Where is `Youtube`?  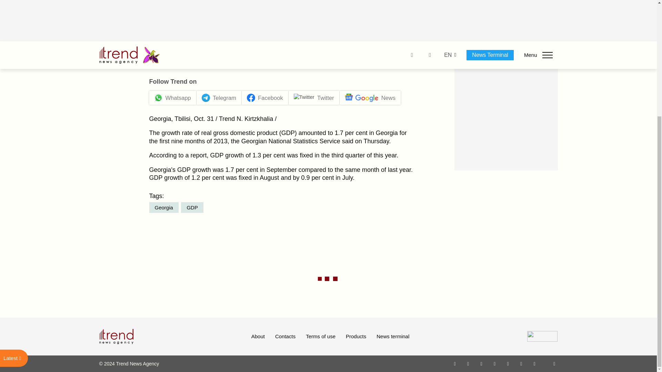
Youtube is located at coordinates (494, 363).